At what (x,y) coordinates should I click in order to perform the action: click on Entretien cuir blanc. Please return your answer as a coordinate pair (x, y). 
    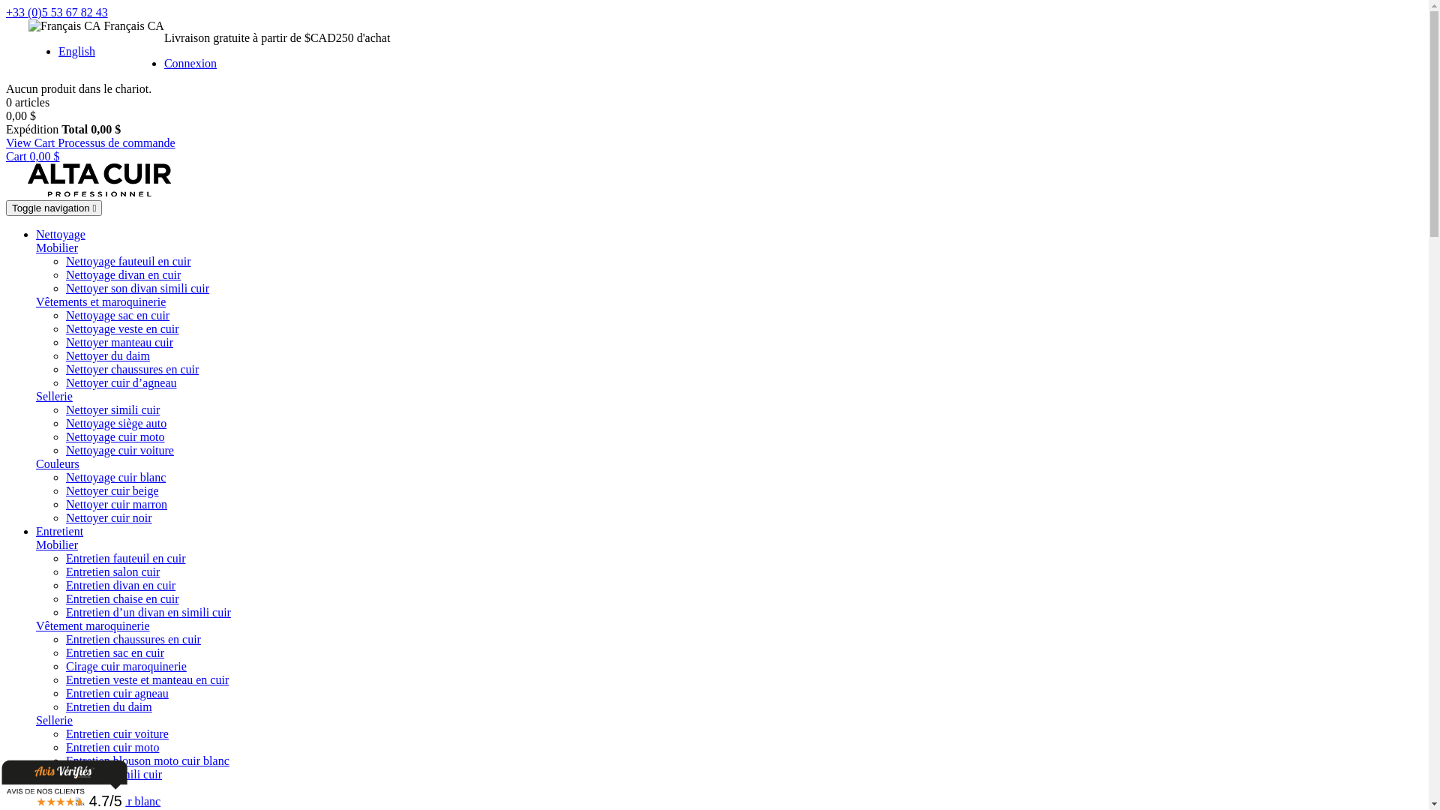
    Looking at the image, I should click on (113, 801).